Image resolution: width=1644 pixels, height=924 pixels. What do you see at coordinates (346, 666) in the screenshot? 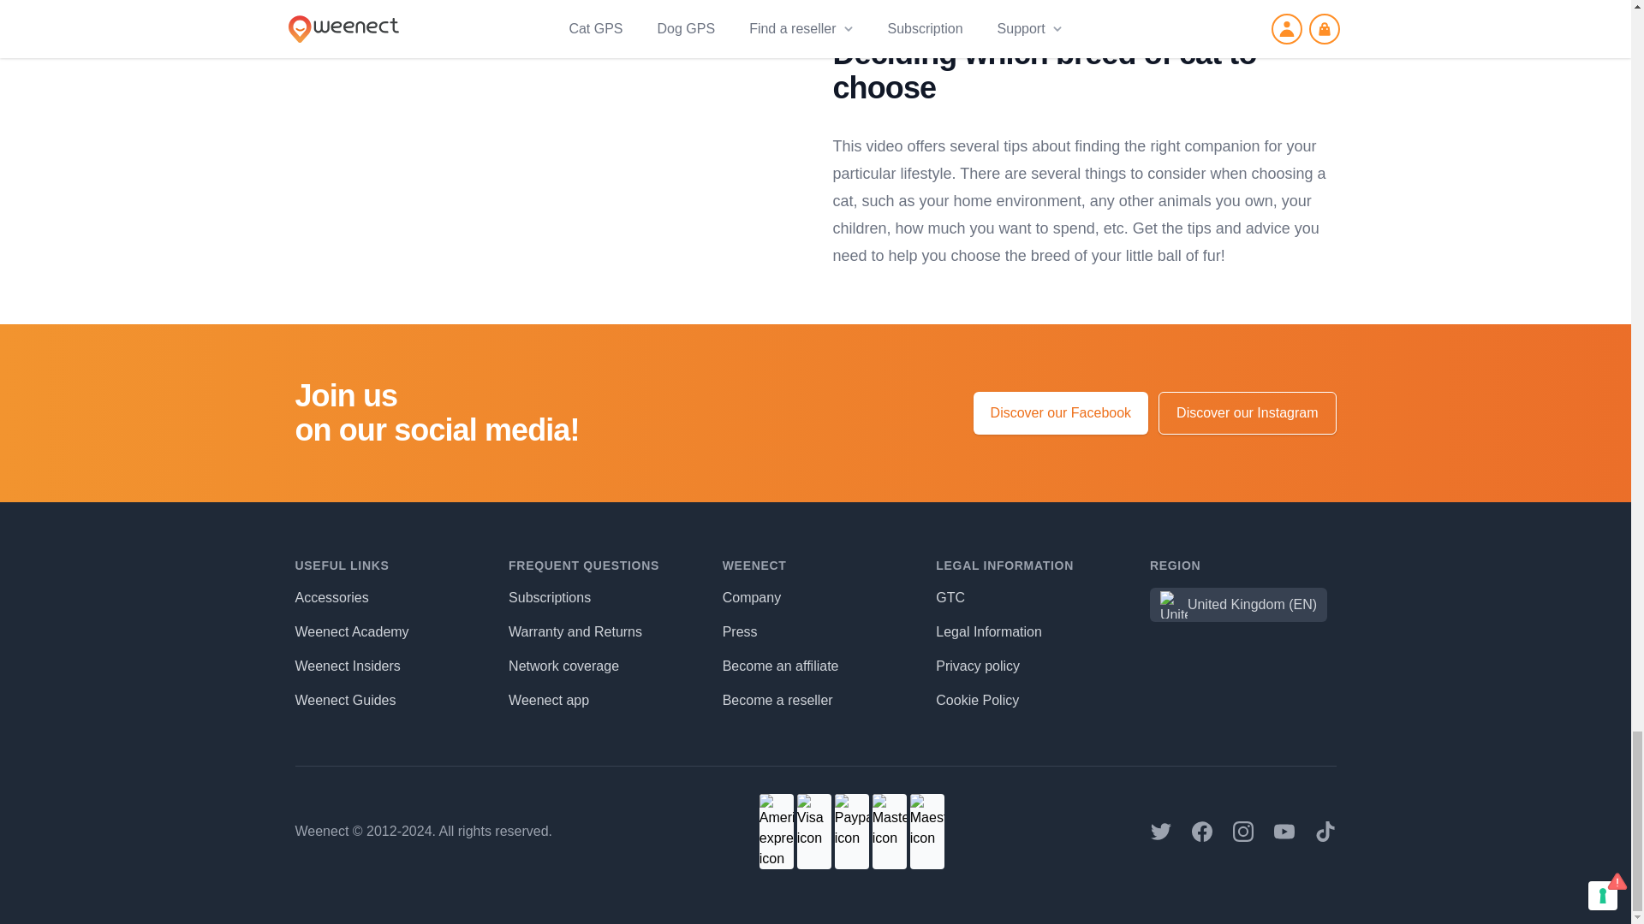
I see `Weenect Insiders` at bounding box center [346, 666].